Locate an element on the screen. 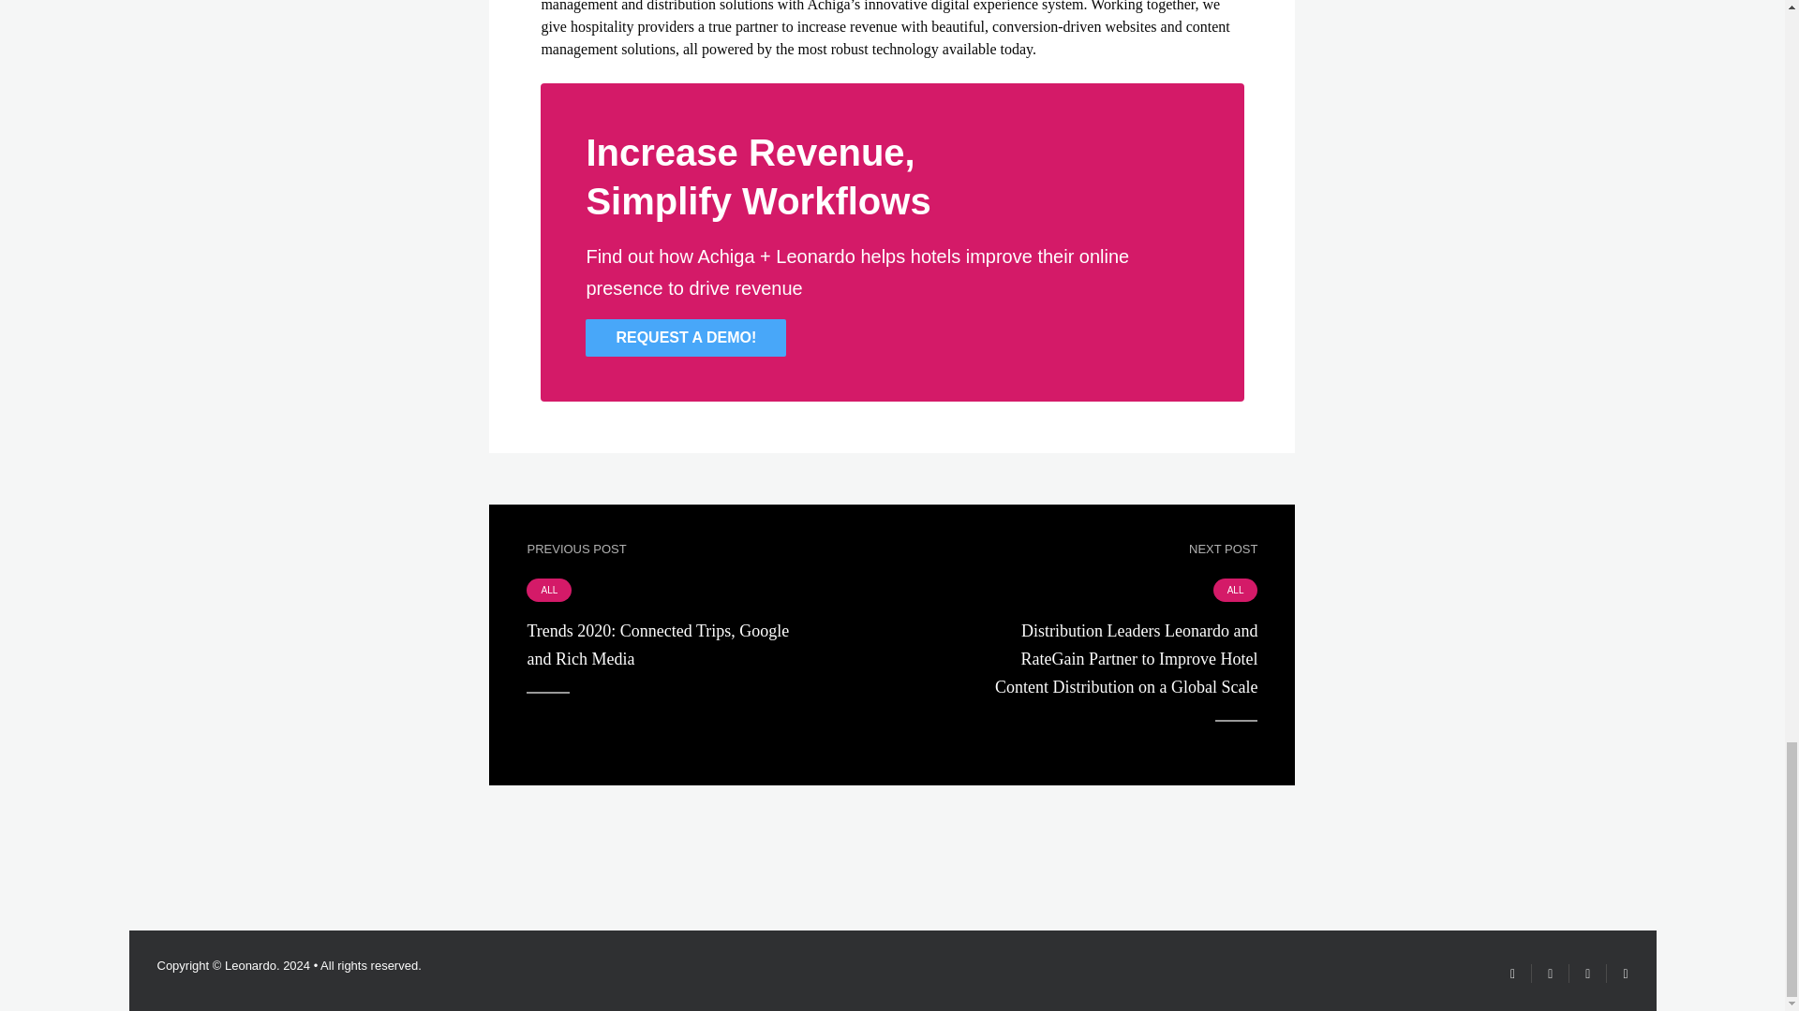 The width and height of the screenshot is (1799, 1011). Instagram is located at coordinates (1587, 974).